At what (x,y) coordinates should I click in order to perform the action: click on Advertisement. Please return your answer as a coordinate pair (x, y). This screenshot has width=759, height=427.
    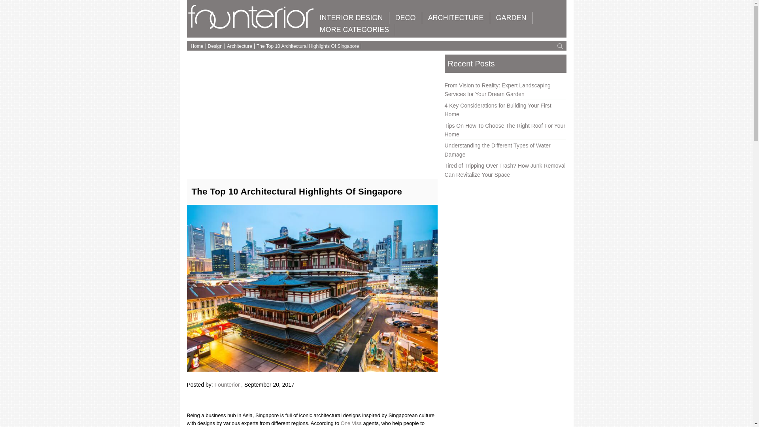
    Looking at the image, I should click on (312, 111).